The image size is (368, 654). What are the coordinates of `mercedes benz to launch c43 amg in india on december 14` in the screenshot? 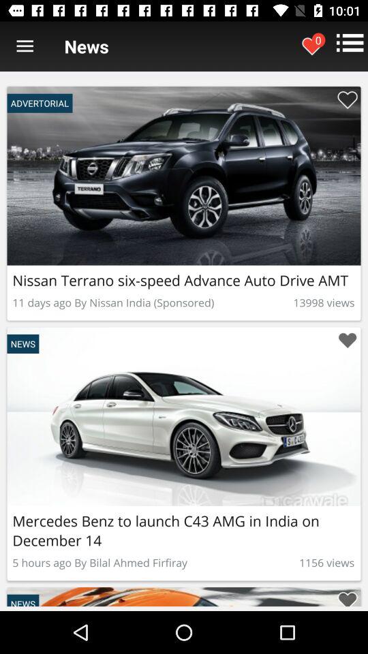 It's located at (348, 341).